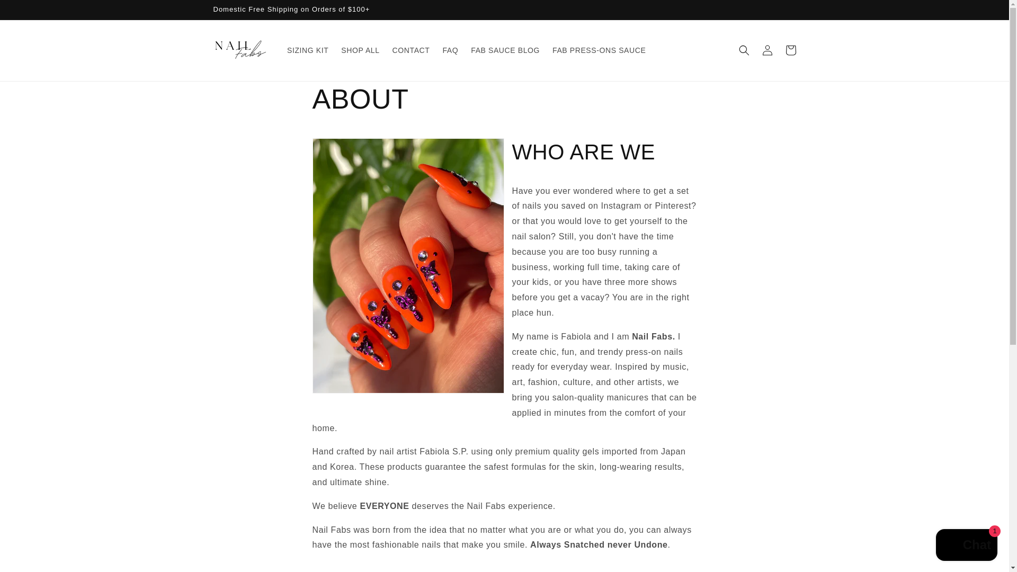 The height and width of the screenshot is (572, 1017). Describe the element at coordinates (505, 50) in the screenshot. I see `FAB SAUCE BLOG` at that location.